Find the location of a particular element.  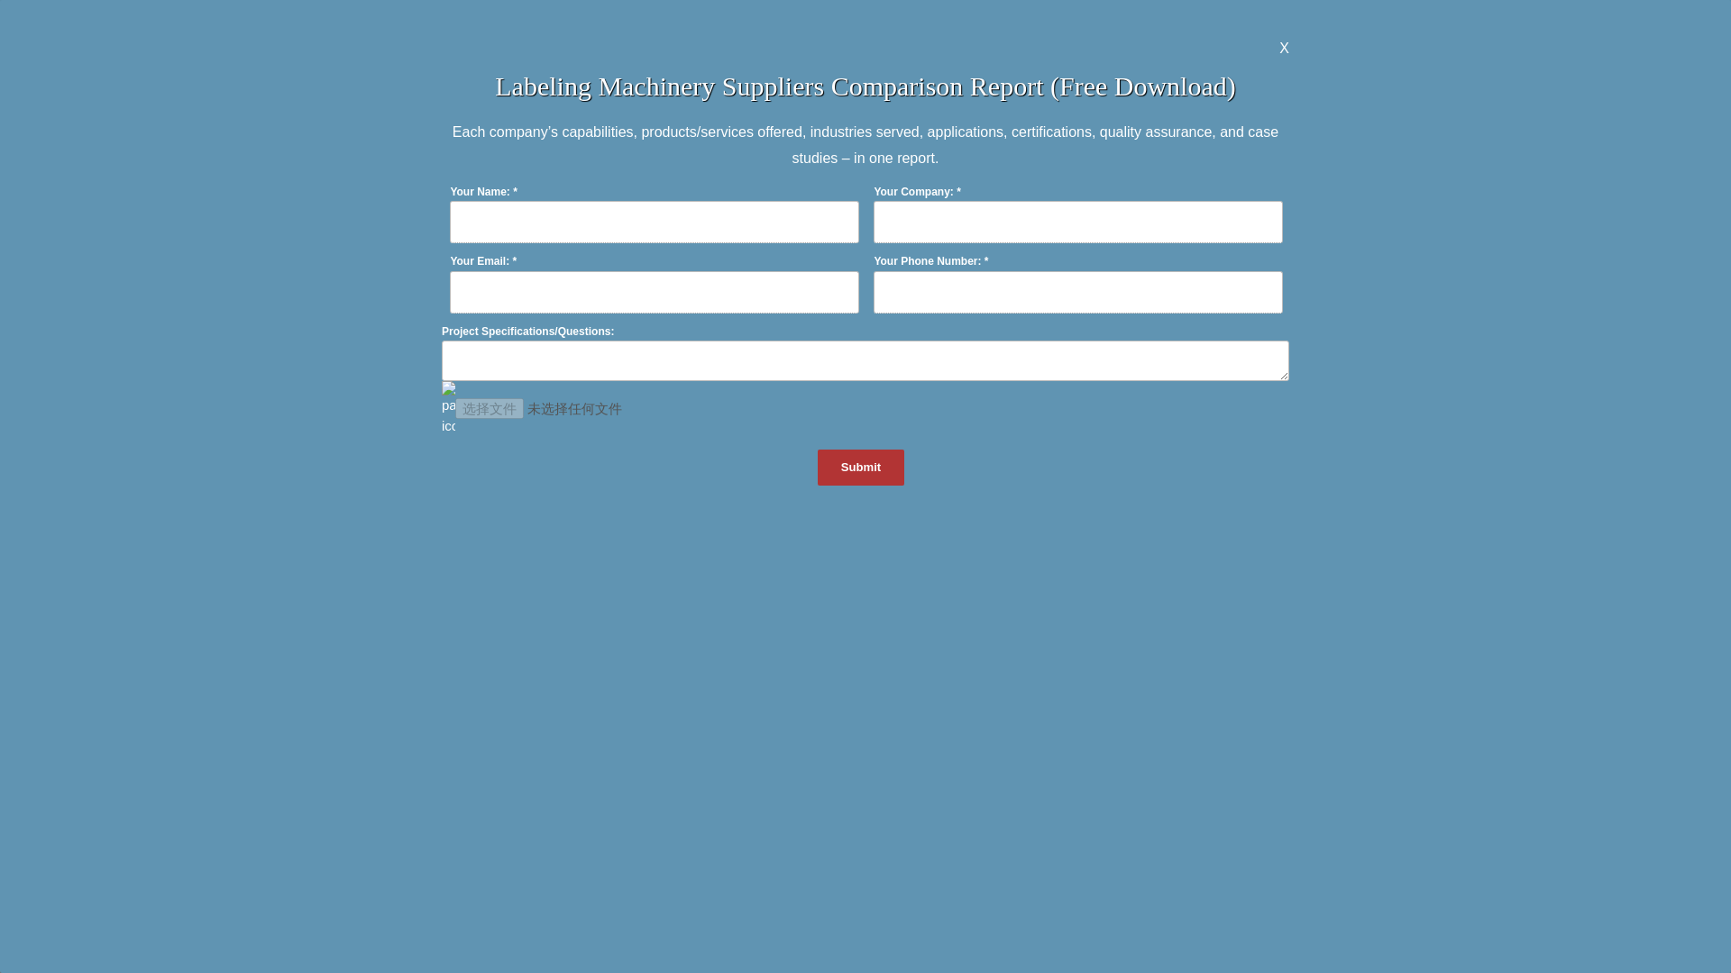

Name Plates is located at coordinates (279, 959).